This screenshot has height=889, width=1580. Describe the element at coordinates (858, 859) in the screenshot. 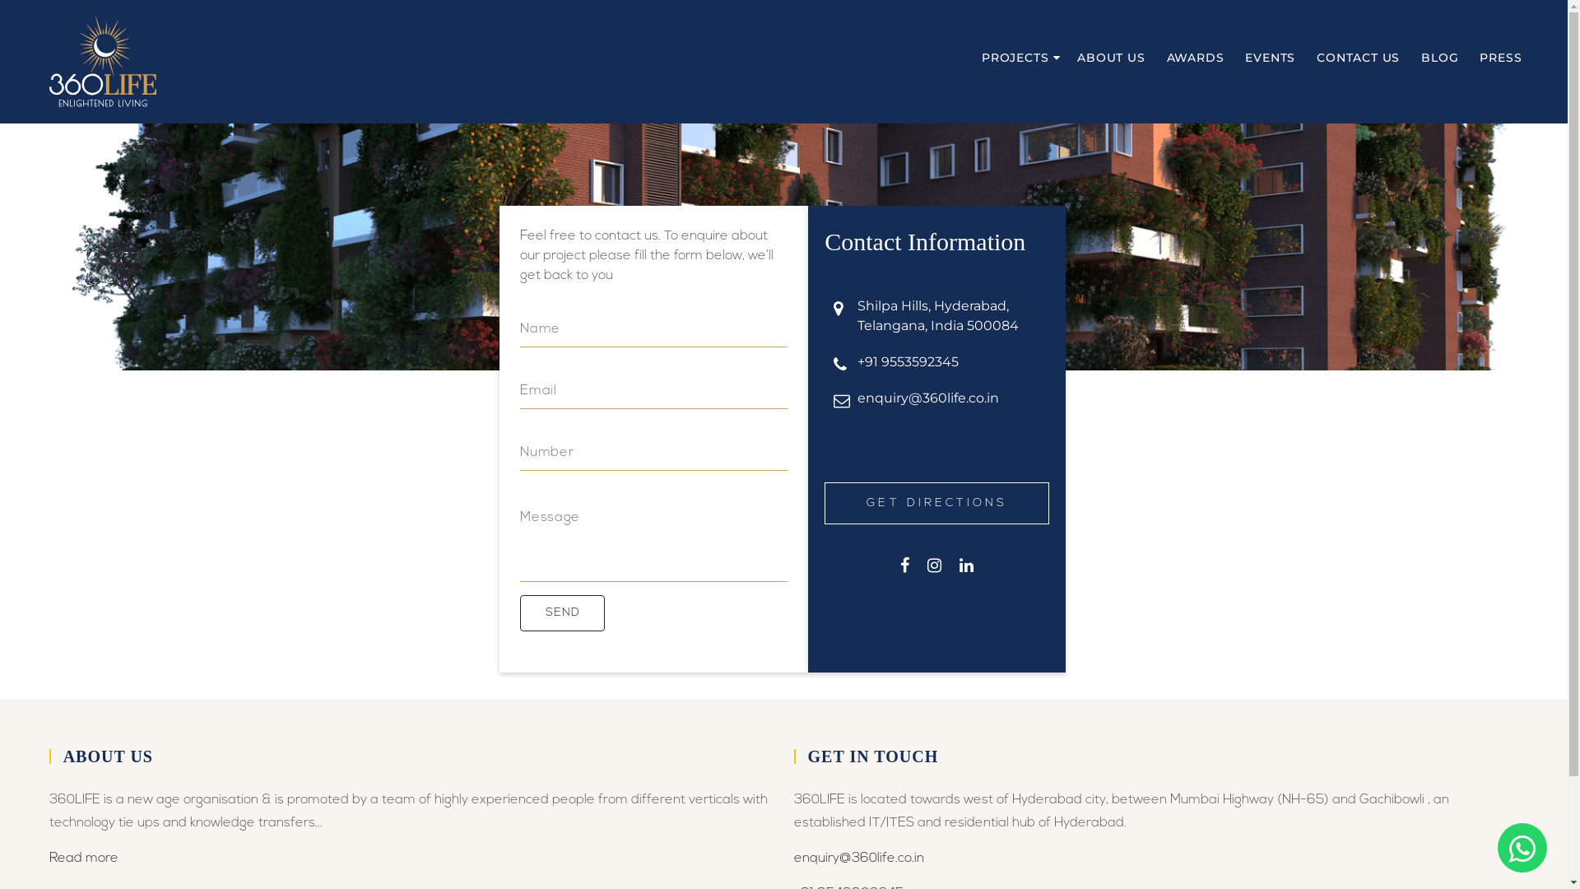

I see `enquiry@360life.co.in` at that location.